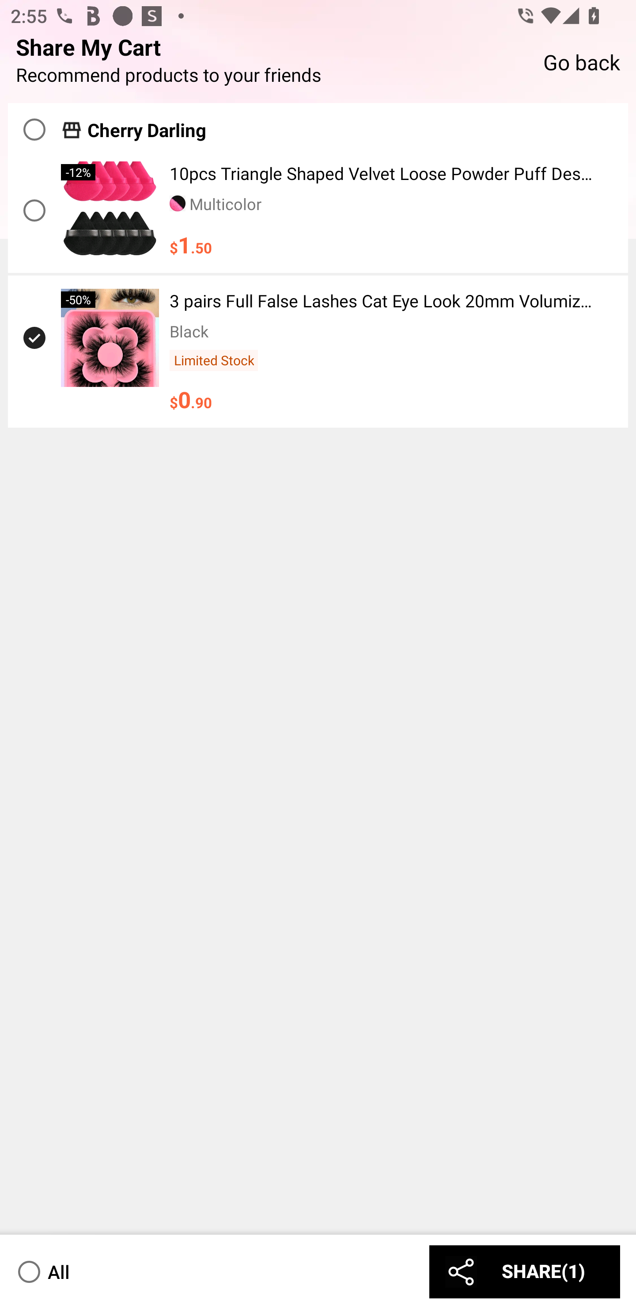 This screenshot has width=636, height=1309. Describe the element at coordinates (581, 61) in the screenshot. I see `Go back` at that location.